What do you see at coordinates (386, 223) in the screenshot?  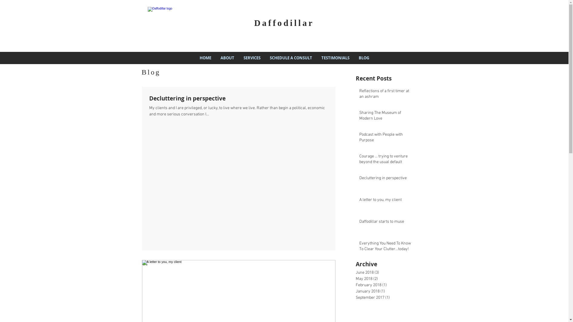 I see `Daffodillar starts to muse` at bounding box center [386, 223].